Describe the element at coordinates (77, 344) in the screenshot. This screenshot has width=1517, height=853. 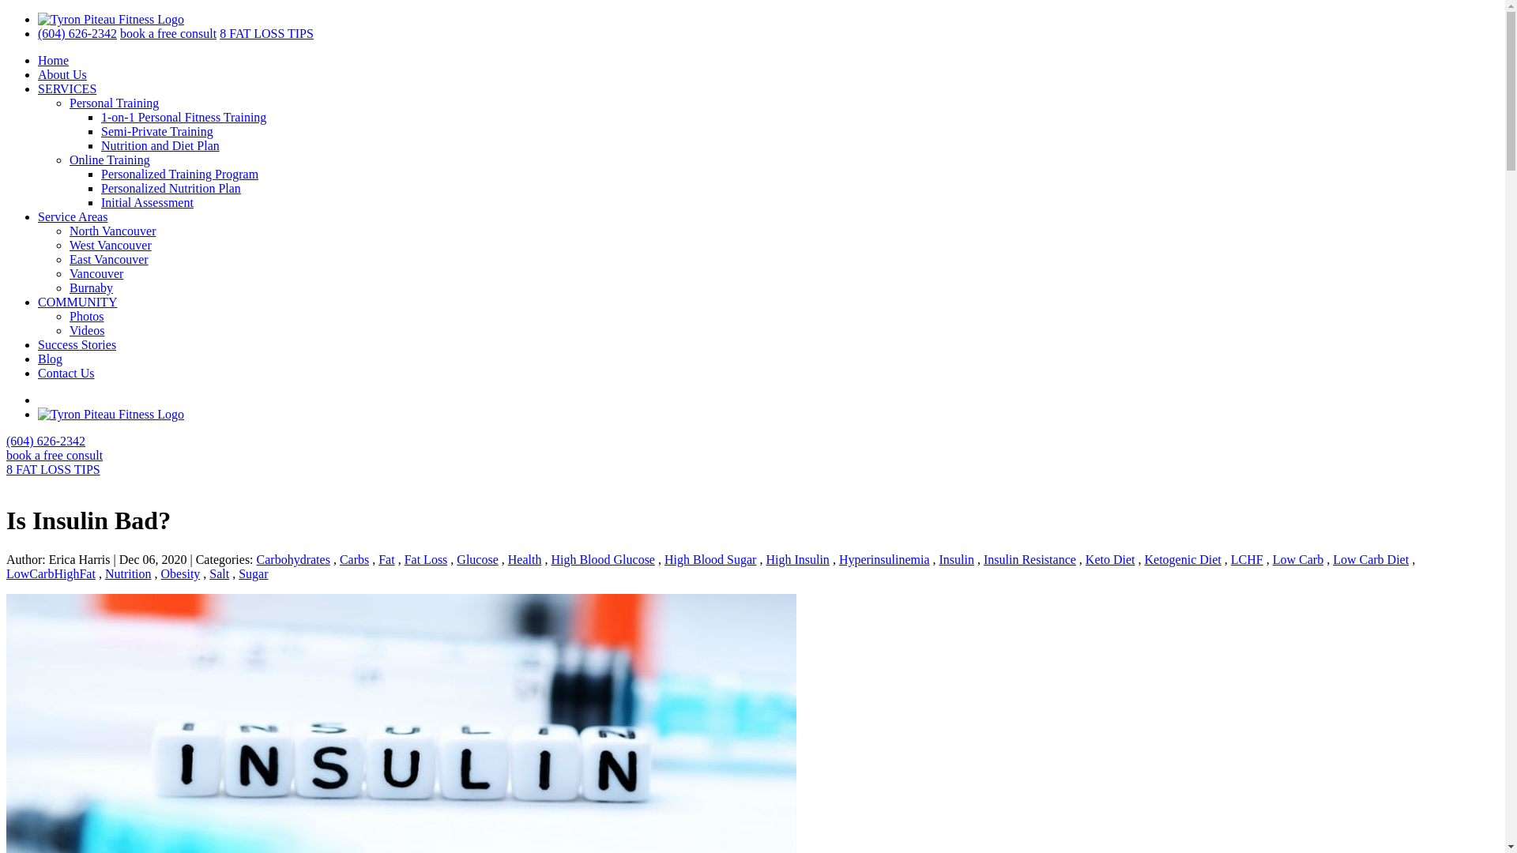
I see `Success Stories` at that location.